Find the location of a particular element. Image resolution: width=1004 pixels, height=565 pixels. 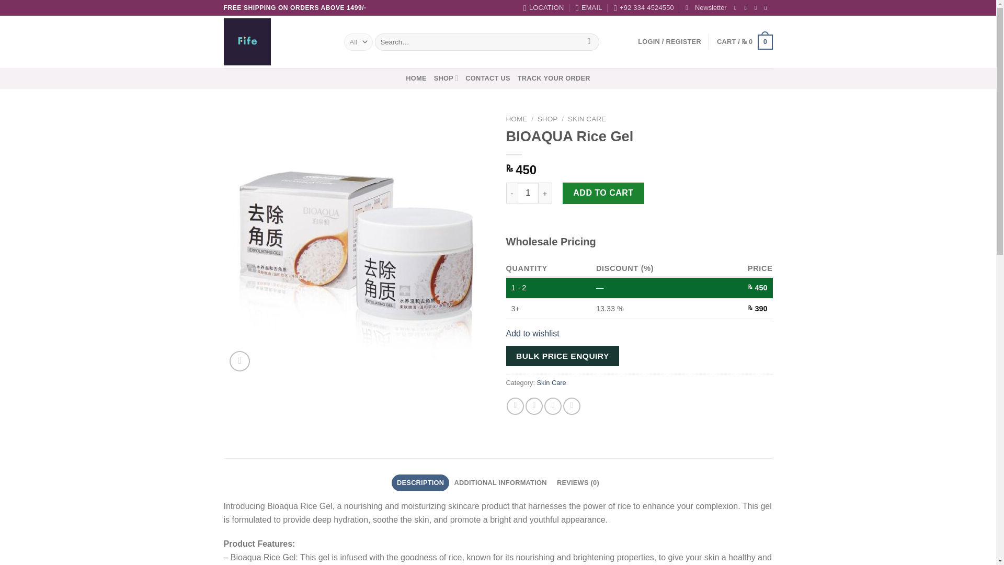

BULK PRICE ENQUIRY is located at coordinates (563, 356).